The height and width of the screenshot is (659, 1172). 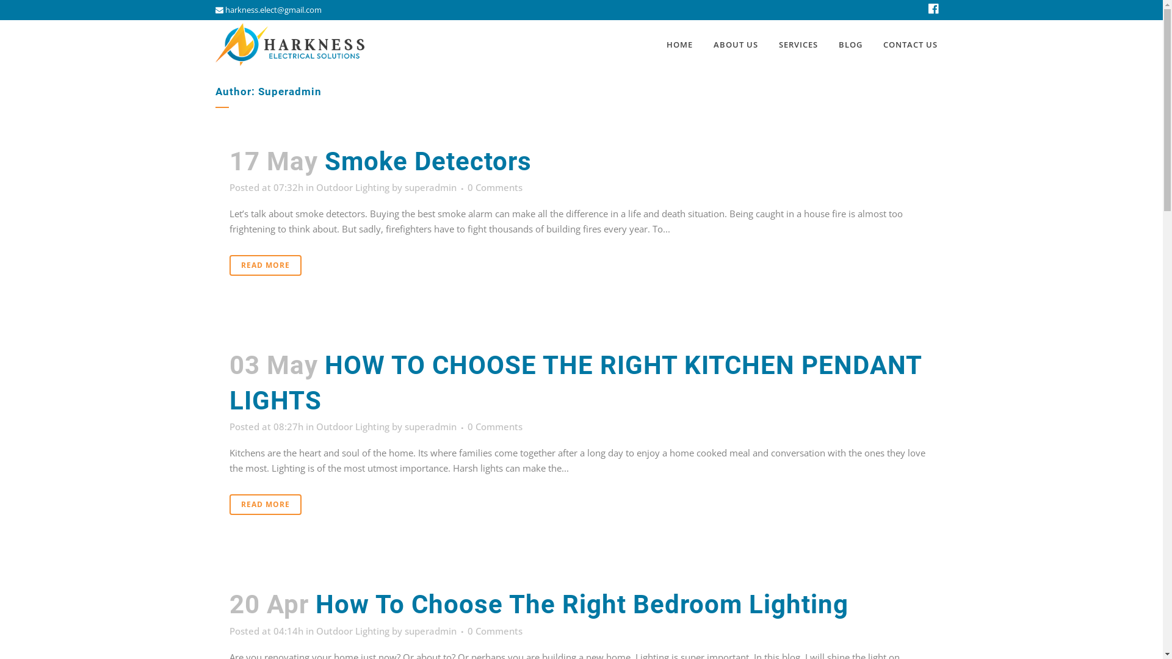 What do you see at coordinates (495, 187) in the screenshot?
I see `0 Comments` at bounding box center [495, 187].